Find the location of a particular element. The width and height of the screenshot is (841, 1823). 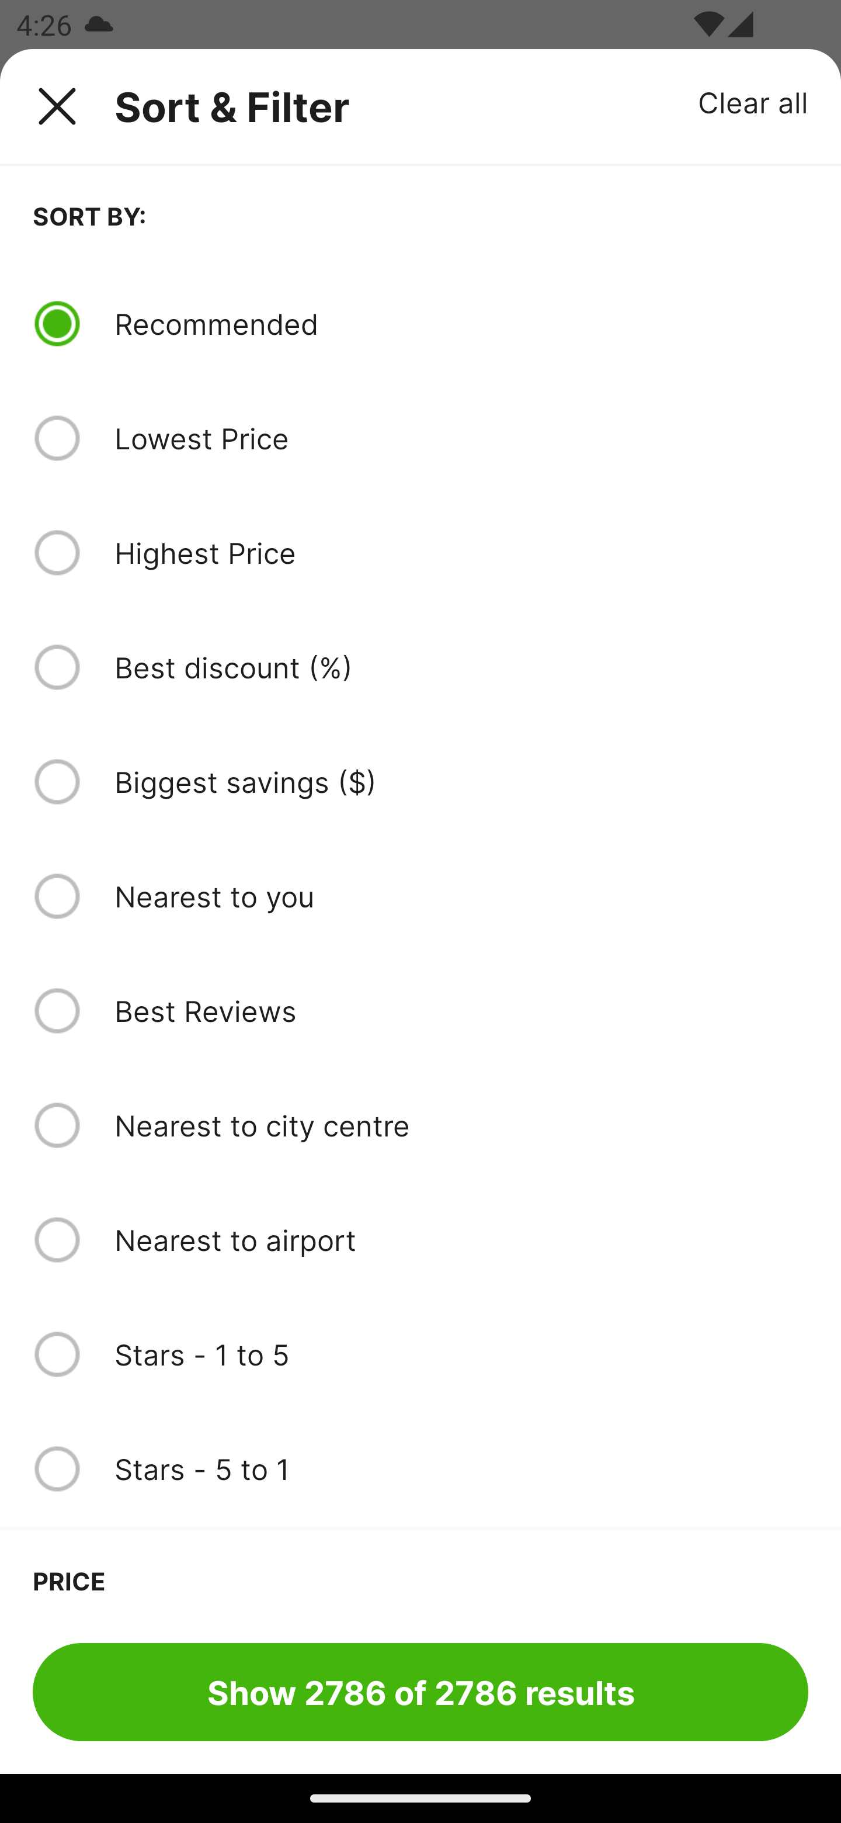

Recommended  is located at coordinates (461, 323).